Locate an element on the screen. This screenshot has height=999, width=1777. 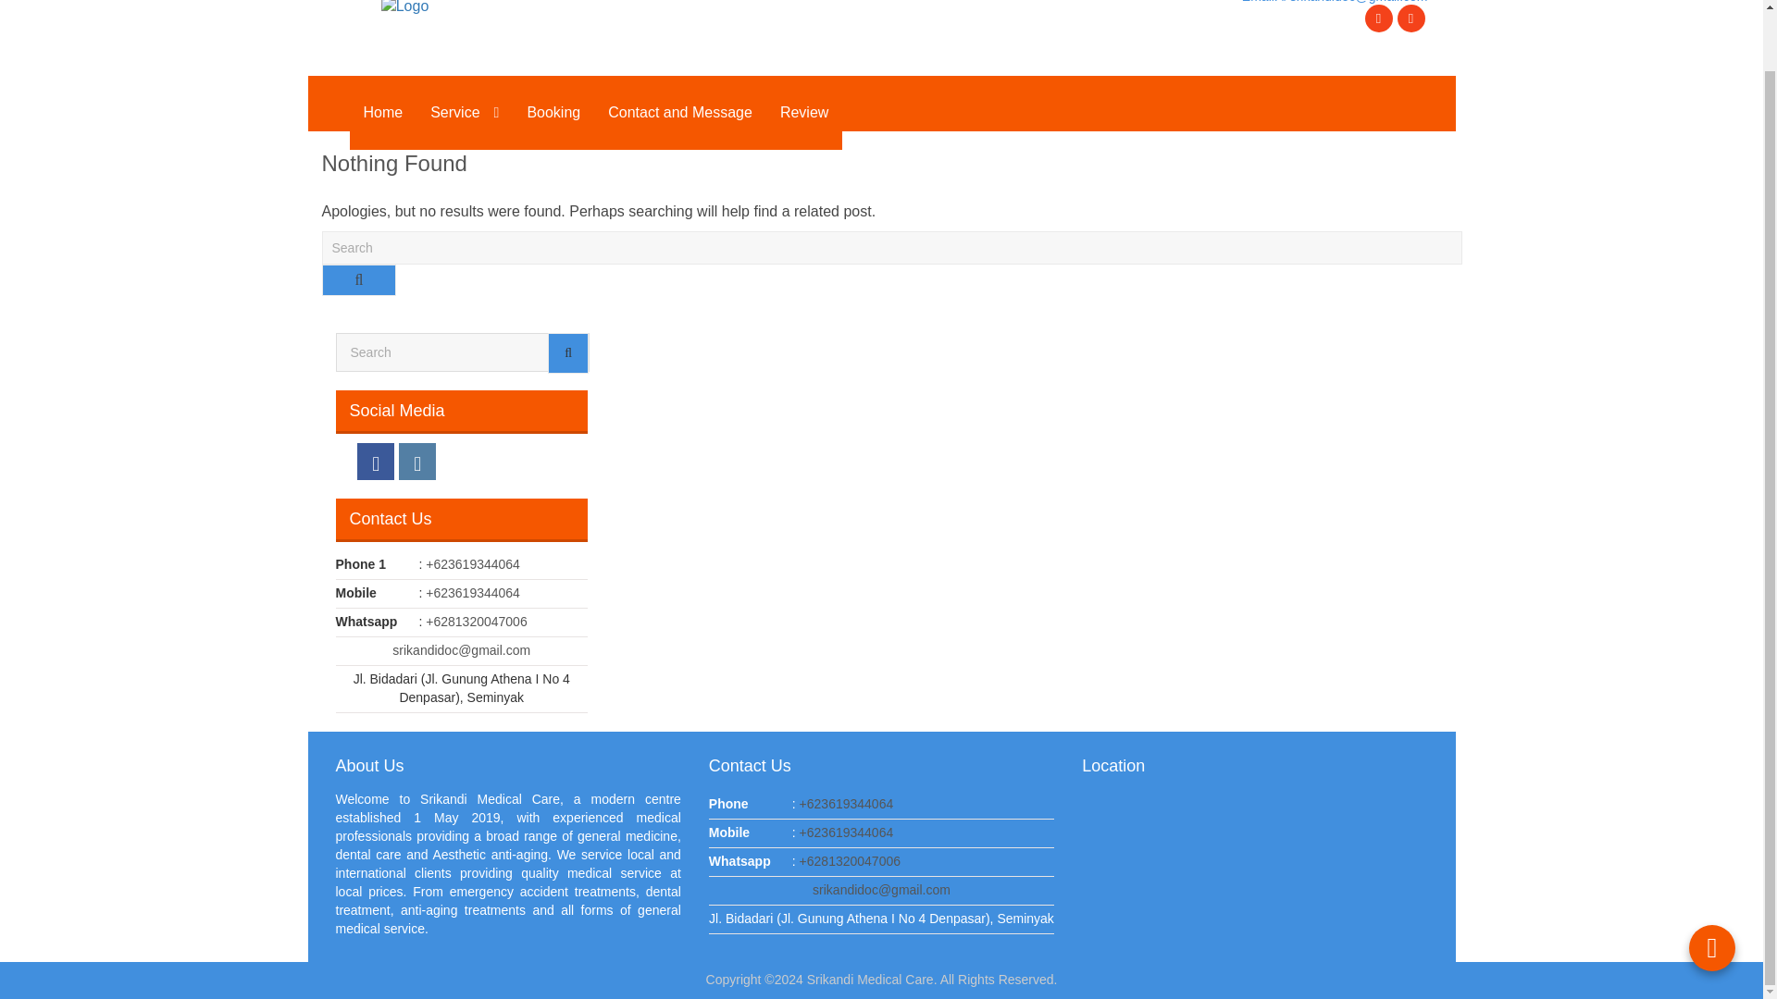
Home is located at coordinates (383, 113).